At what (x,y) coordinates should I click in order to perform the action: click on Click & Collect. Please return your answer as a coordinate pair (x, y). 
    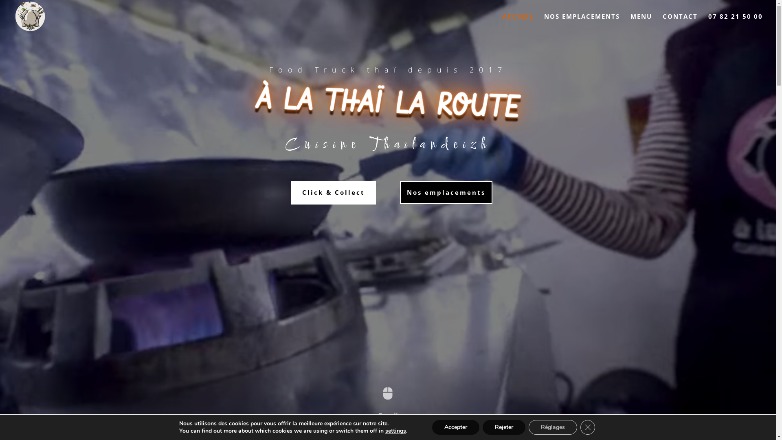
    Looking at the image, I should click on (334, 193).